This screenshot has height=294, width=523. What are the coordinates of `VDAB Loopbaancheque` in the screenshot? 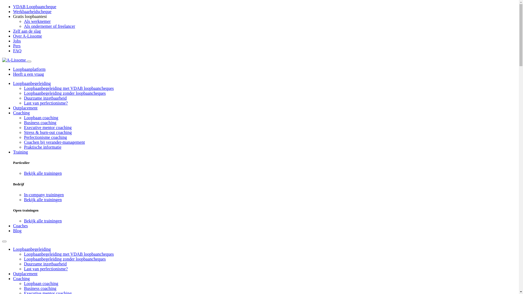 It's located at (35, 7).